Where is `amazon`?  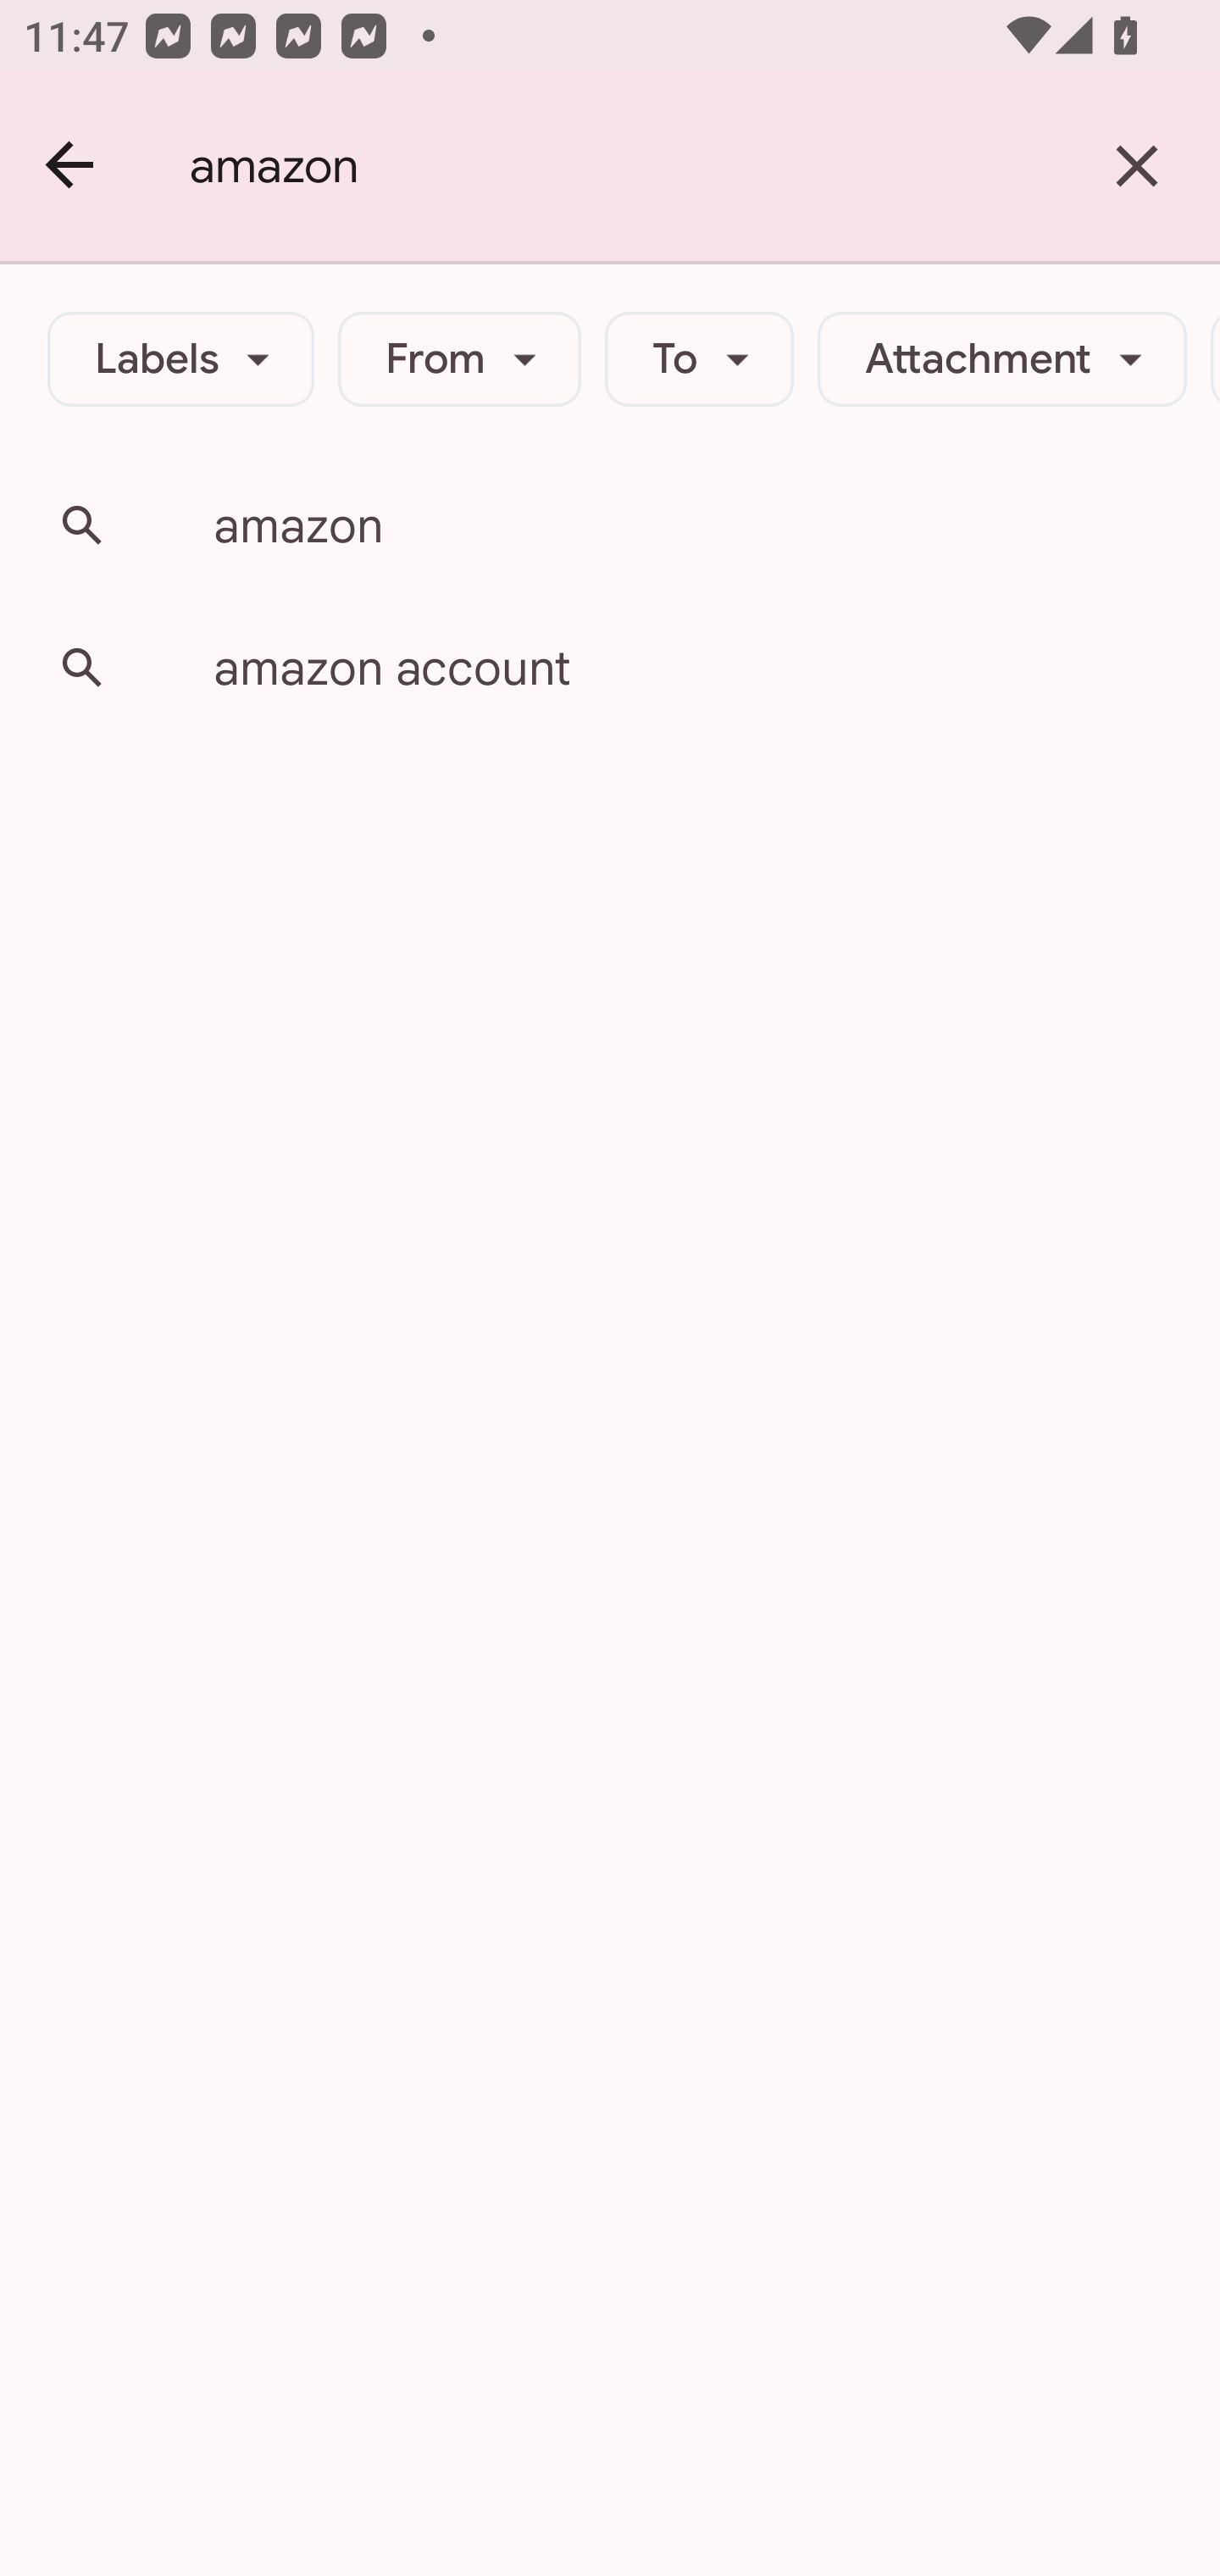
amazon is located at coordinates (622, 166).